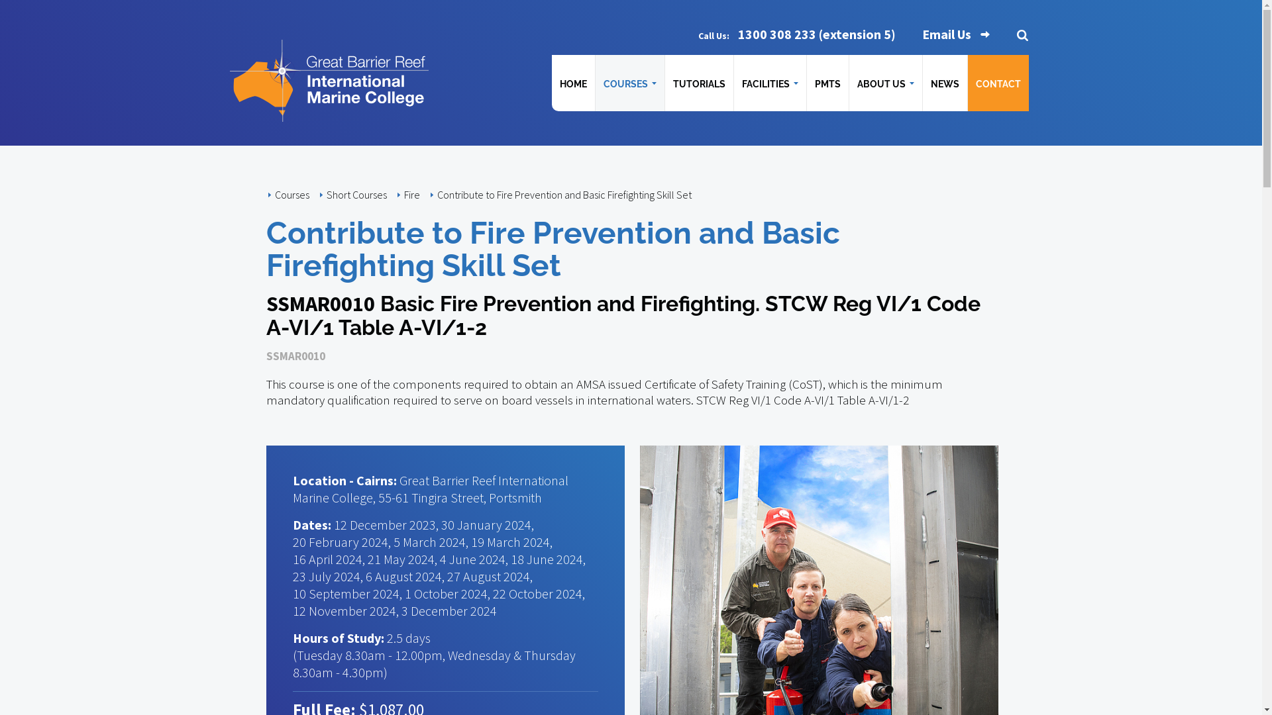 The image size is (1272, 715). I want to click on Email Us, so click(956, 34).